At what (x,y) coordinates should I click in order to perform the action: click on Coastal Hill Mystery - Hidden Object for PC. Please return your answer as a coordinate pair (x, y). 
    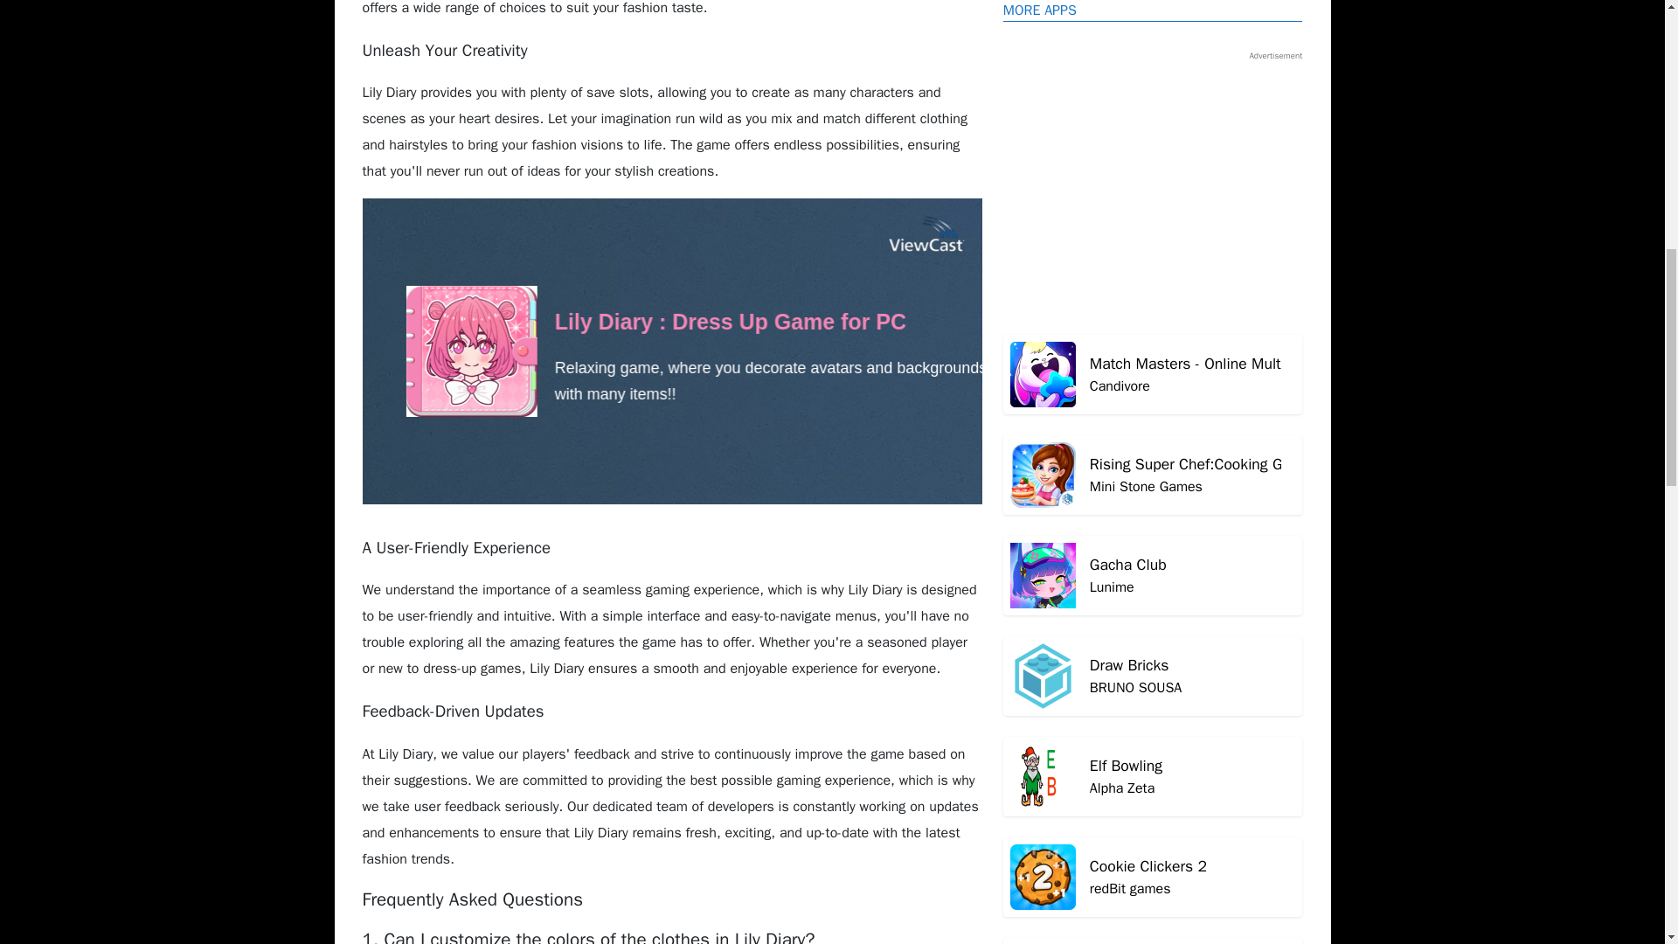
    Looking at the image, I should click on (1154, 489).